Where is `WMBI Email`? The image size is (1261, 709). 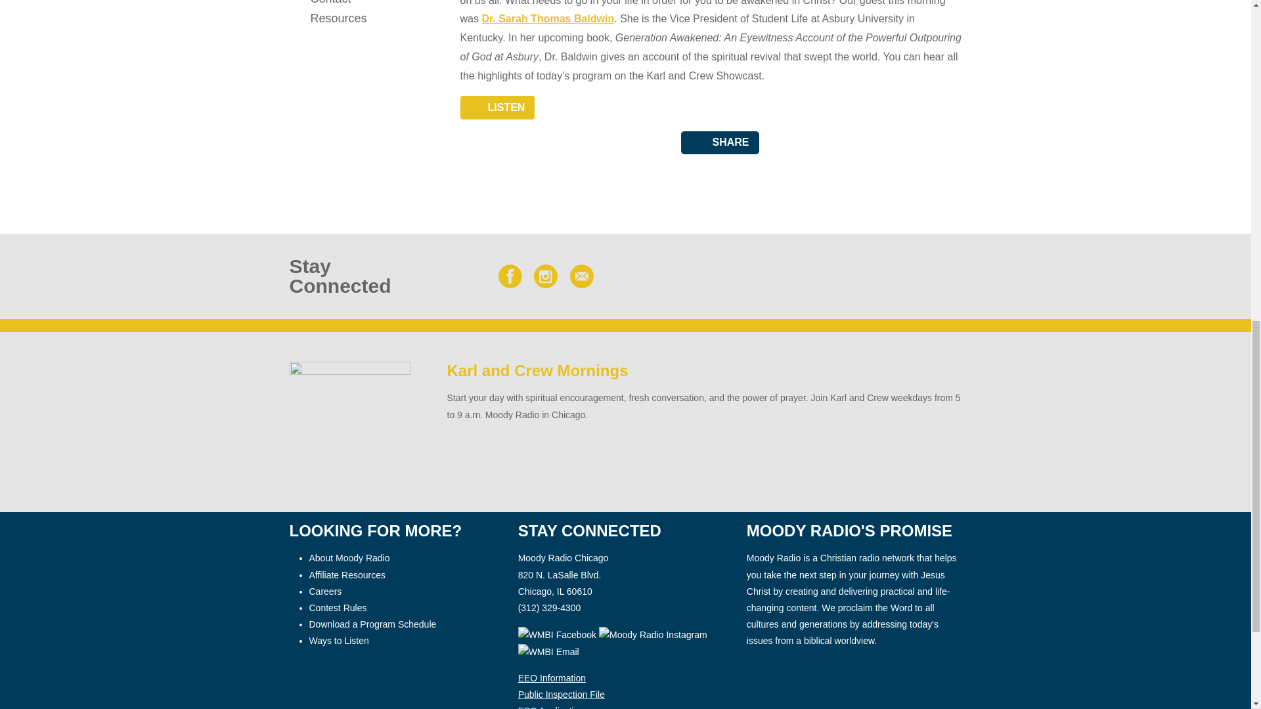 WMBI Email is located at coordinates (548, 651).